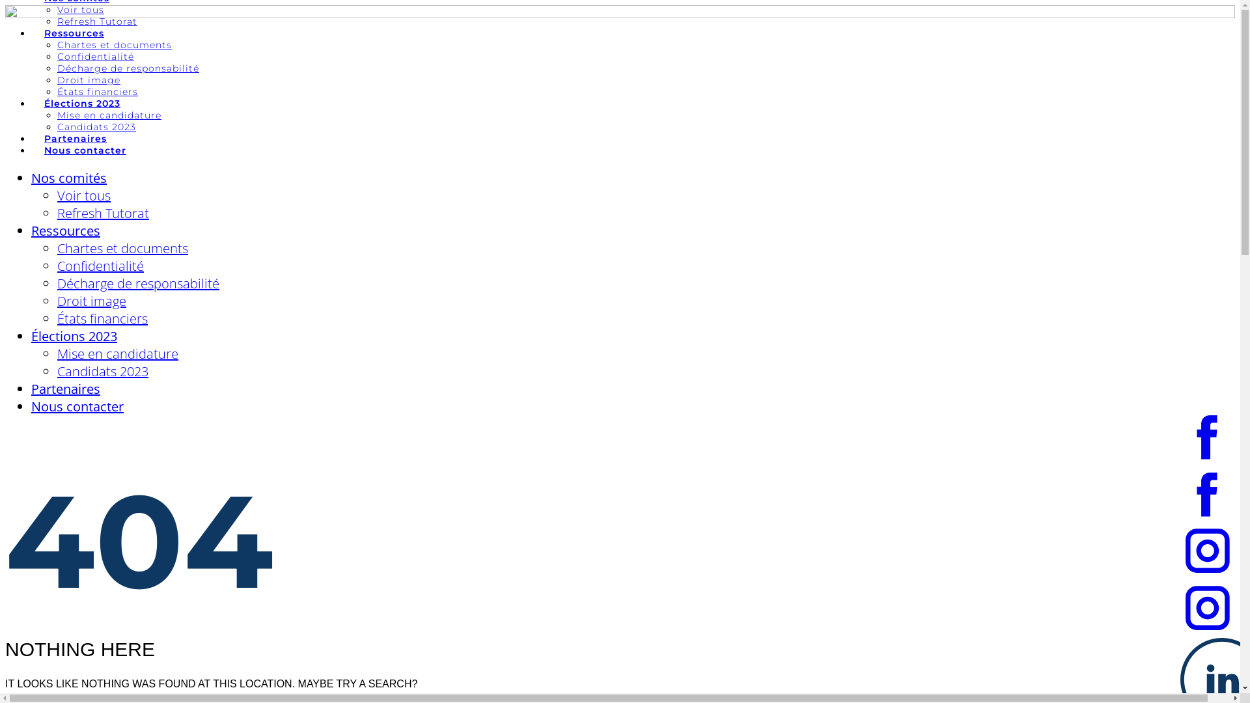 The height and width of the screenshot is (703, 1250). I want to click on Ressources, so click(66, 230).